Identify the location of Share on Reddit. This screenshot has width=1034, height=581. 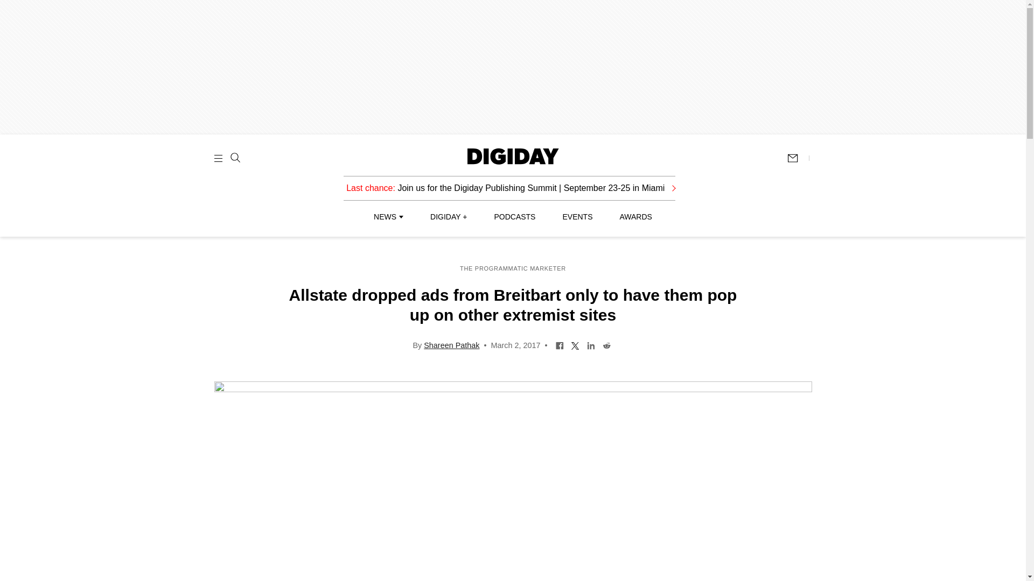
(606, 344).